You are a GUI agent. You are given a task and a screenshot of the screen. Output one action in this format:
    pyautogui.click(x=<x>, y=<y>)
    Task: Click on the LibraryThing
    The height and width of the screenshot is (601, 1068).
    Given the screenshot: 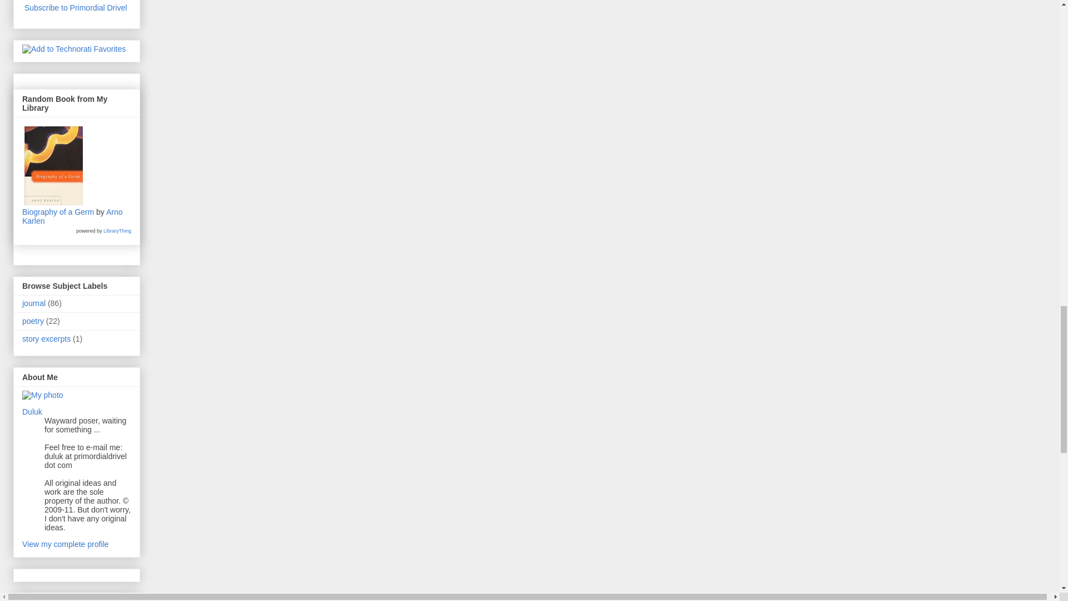 What is the action you would take?
    pyautogui.click(x=117, y=231)
    